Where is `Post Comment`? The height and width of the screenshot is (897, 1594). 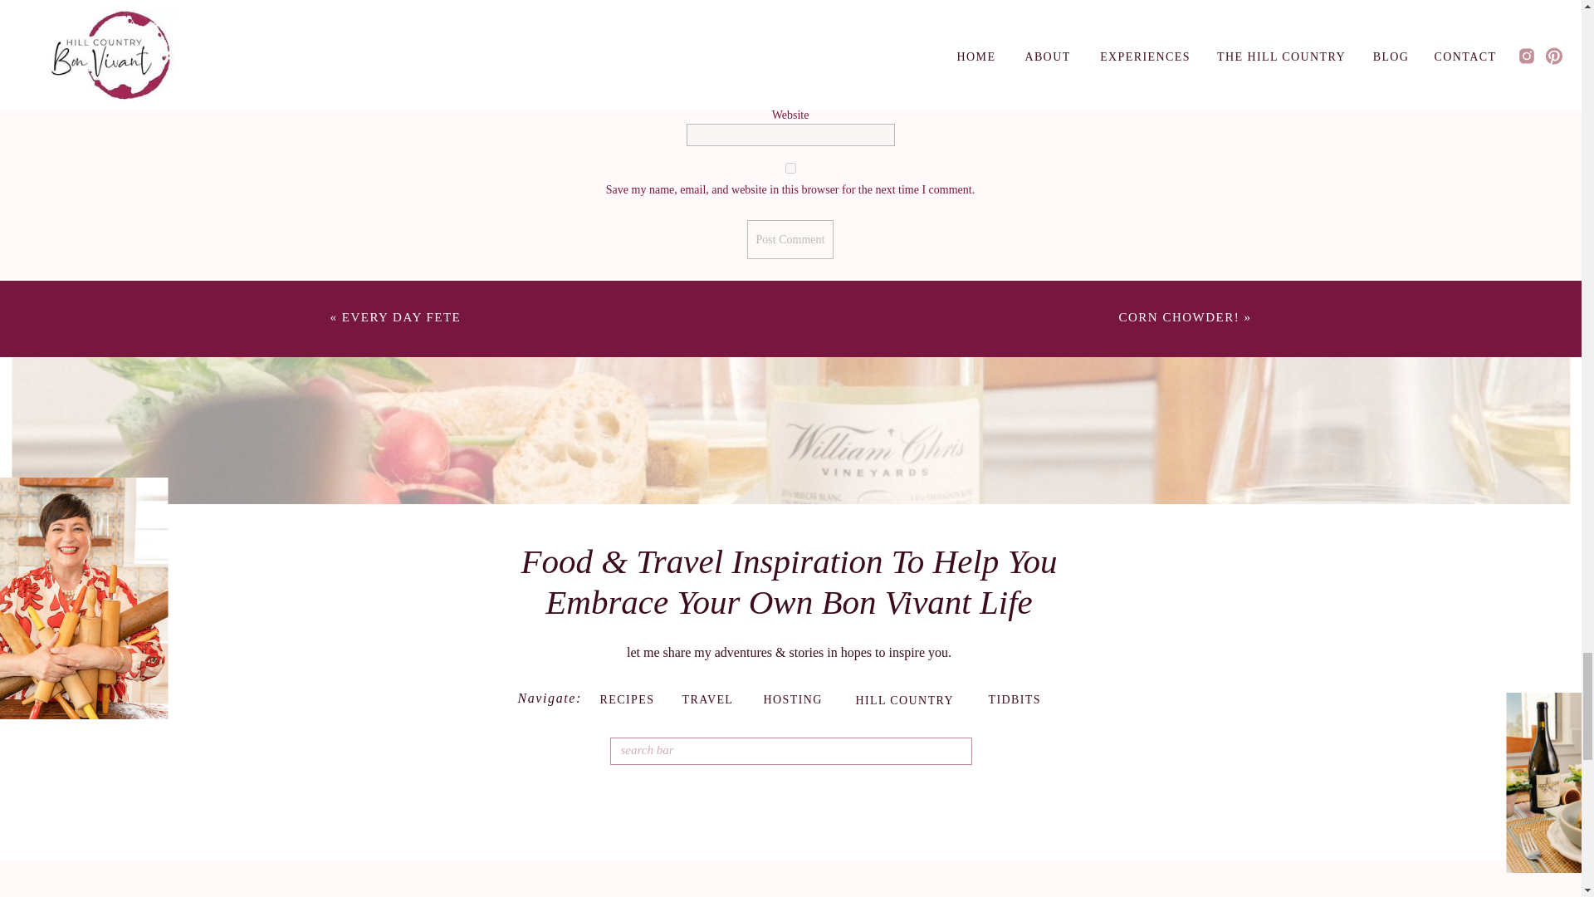
Post Comment is located at coordinates (790, 239).